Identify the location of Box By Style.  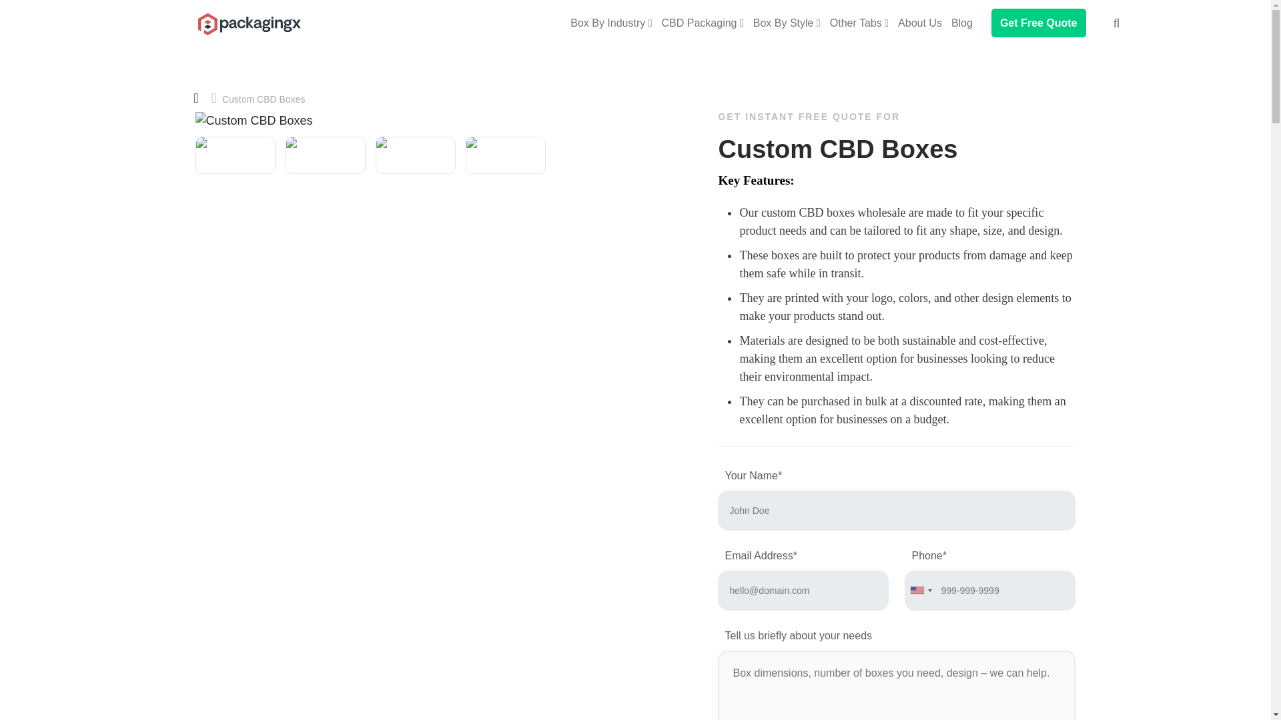
(787, 23).